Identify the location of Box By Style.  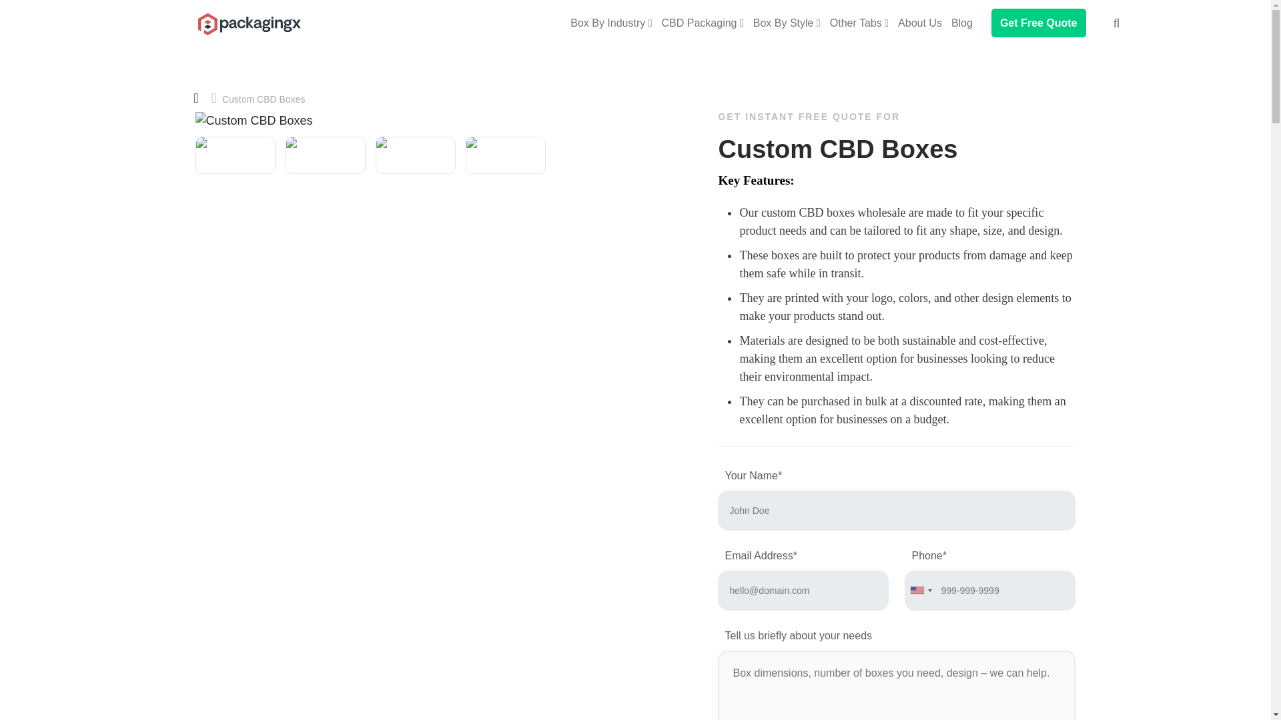
(787, 23).